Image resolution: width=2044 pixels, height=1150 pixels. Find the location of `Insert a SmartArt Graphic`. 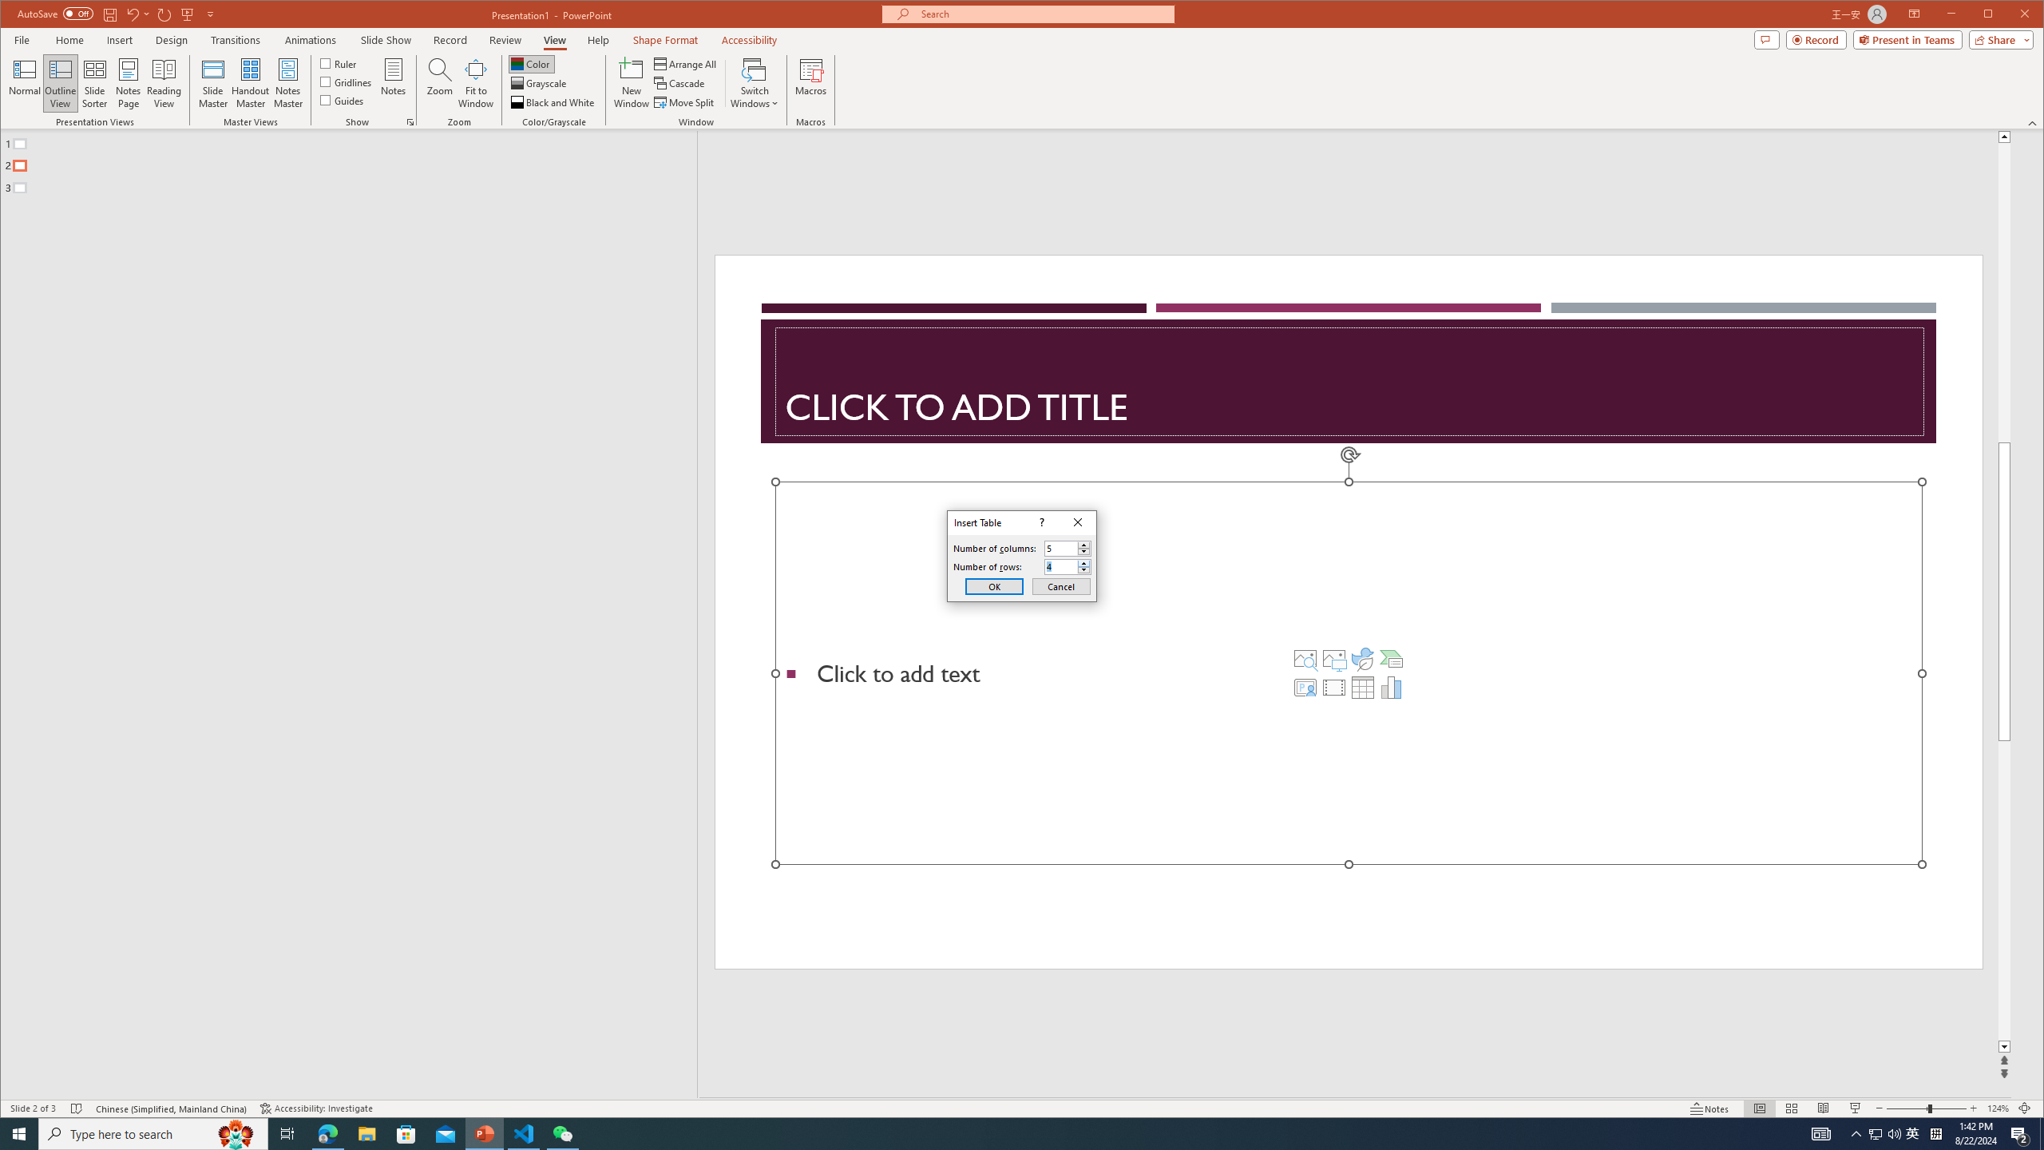

Insert a SmartArt Graphic is located at coordinates (1392, 658).